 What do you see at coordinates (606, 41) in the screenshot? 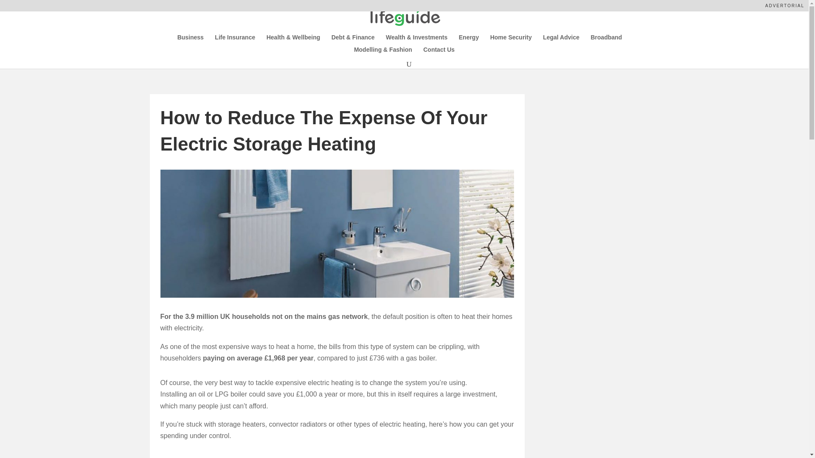
I see `Broadband` at bounding box center [606, 41].